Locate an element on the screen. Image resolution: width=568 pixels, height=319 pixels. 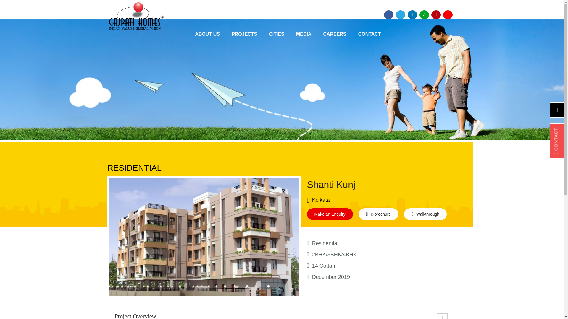
Make an Enquiry is located at coordinates (330, 214).